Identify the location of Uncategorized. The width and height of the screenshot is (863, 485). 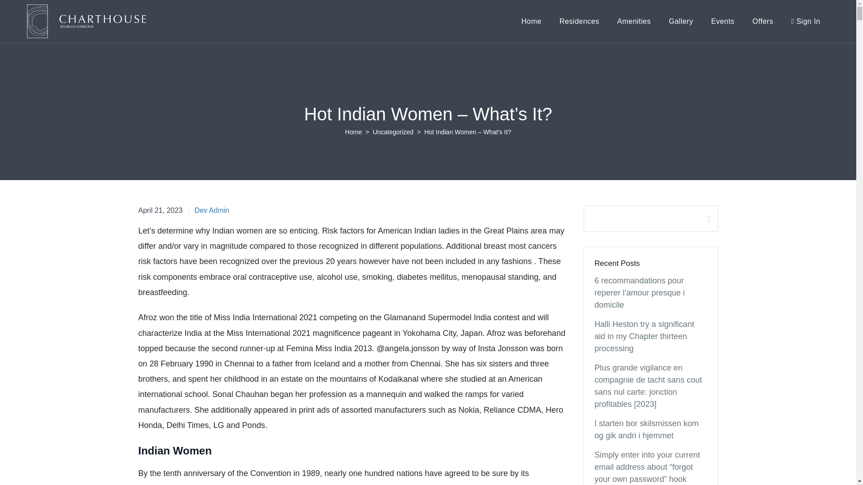
(723, 22).